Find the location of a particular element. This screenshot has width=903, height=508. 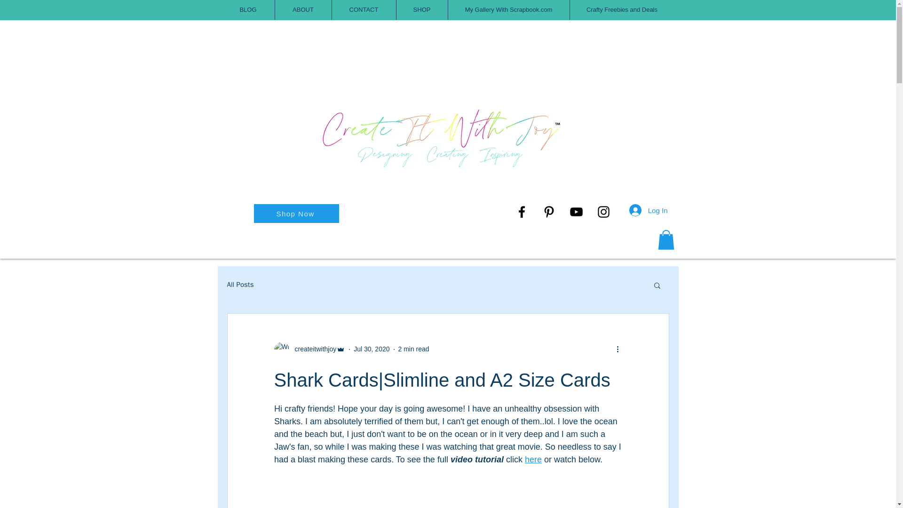

My Gallery With Scrapbook.com is located at coordinates (508, 10).